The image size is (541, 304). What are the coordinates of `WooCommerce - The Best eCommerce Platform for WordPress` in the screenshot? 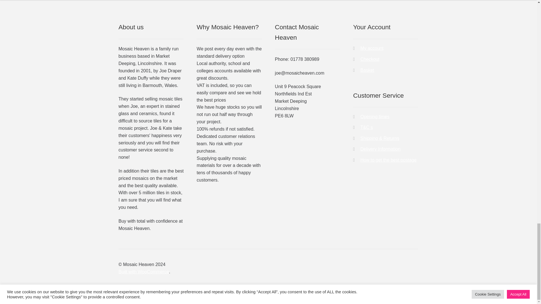 It's located at (144, 271).